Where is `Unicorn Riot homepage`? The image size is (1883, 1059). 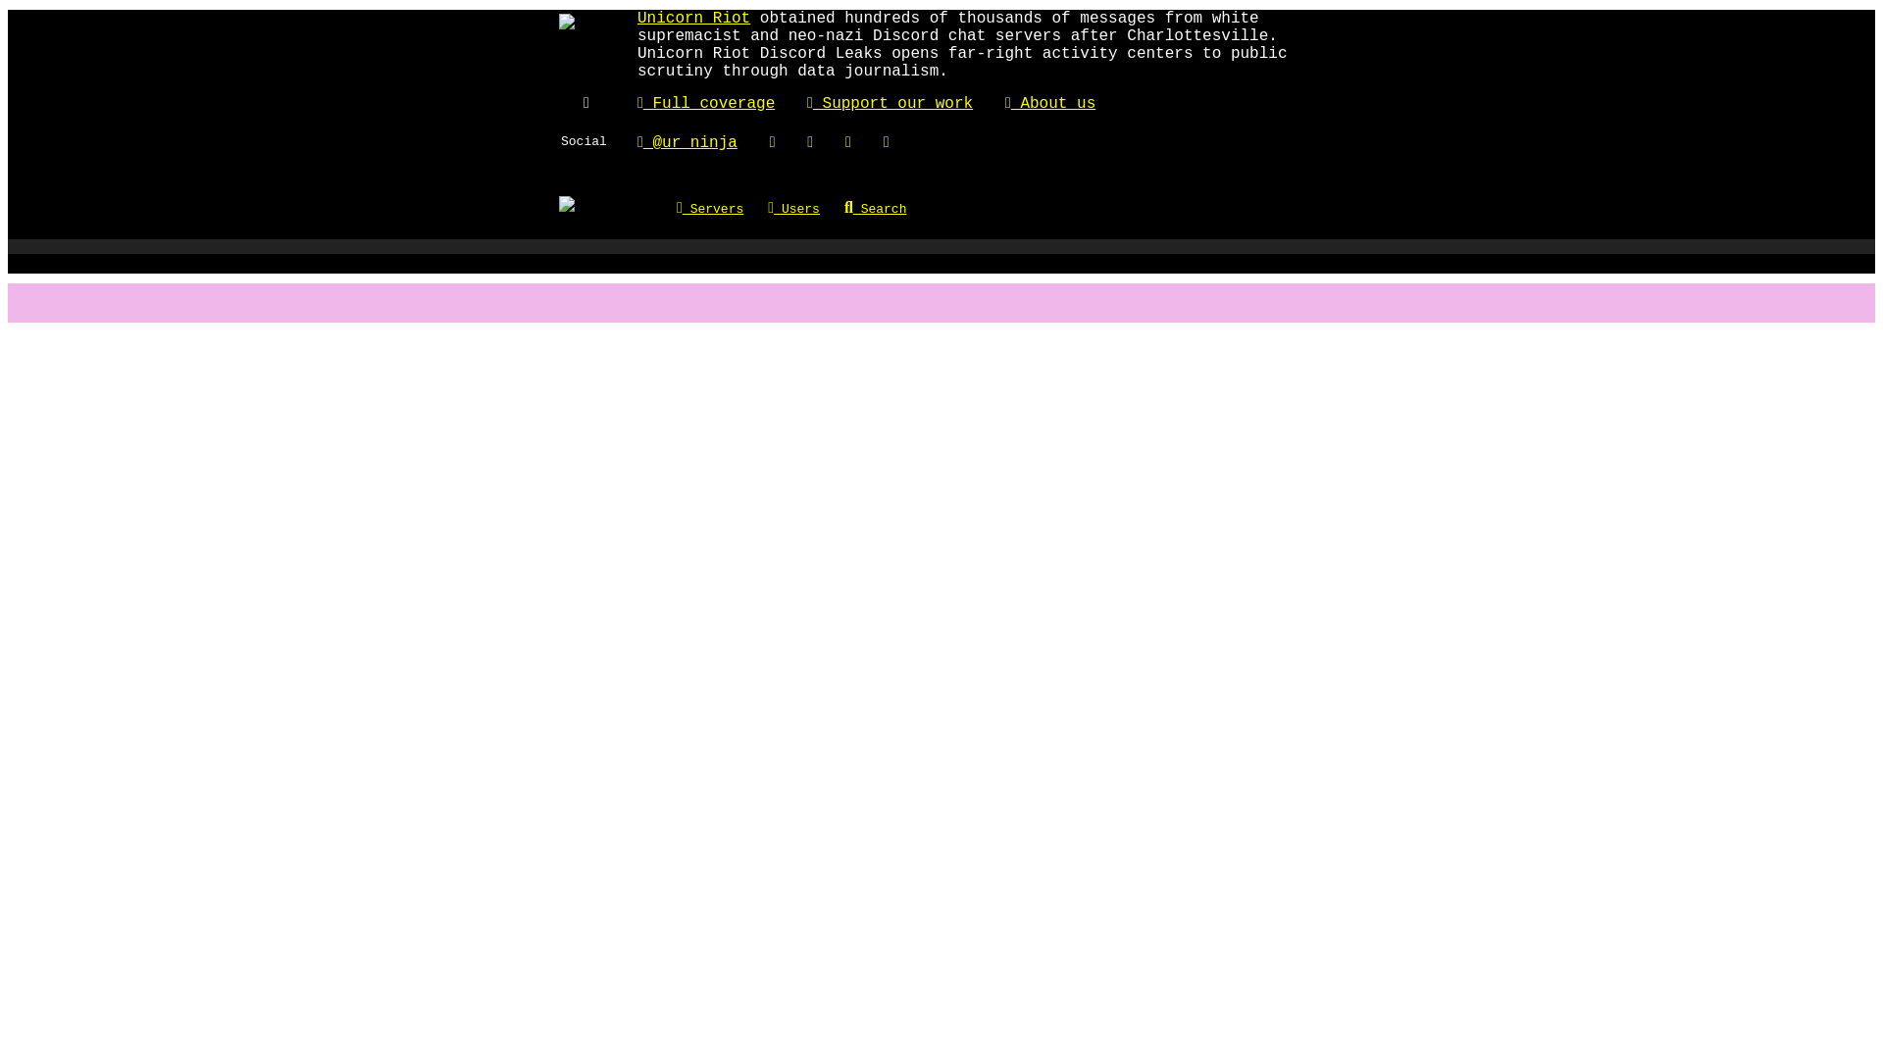 Unicorn Riot homepage is located at coordinates (693, 18).